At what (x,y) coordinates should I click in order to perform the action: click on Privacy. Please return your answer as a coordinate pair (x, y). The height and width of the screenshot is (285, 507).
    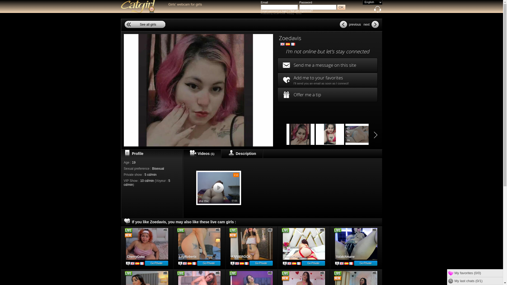
    Looking at the image, I should click on (291, 14).